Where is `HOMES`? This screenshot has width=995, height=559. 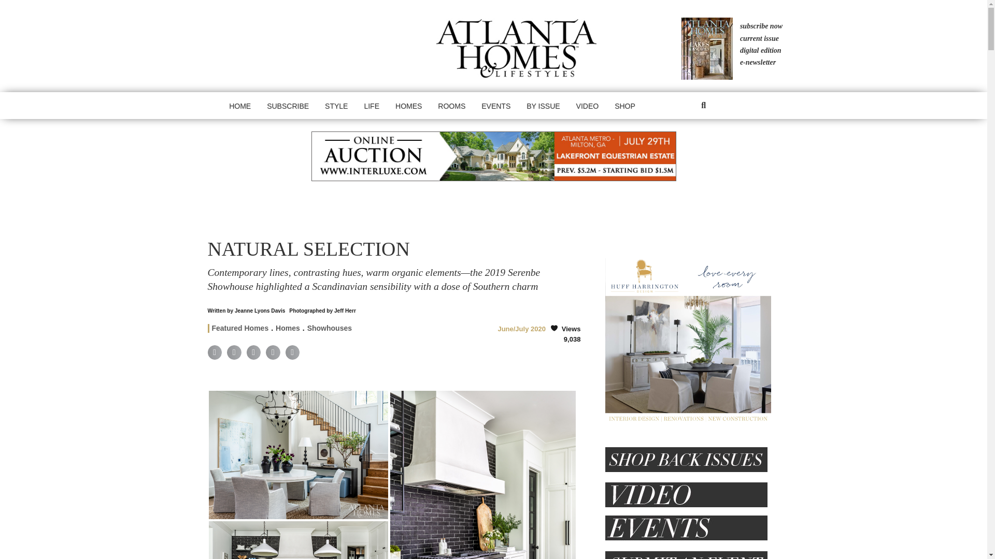
HOMES is located at coordinates (408, 106).